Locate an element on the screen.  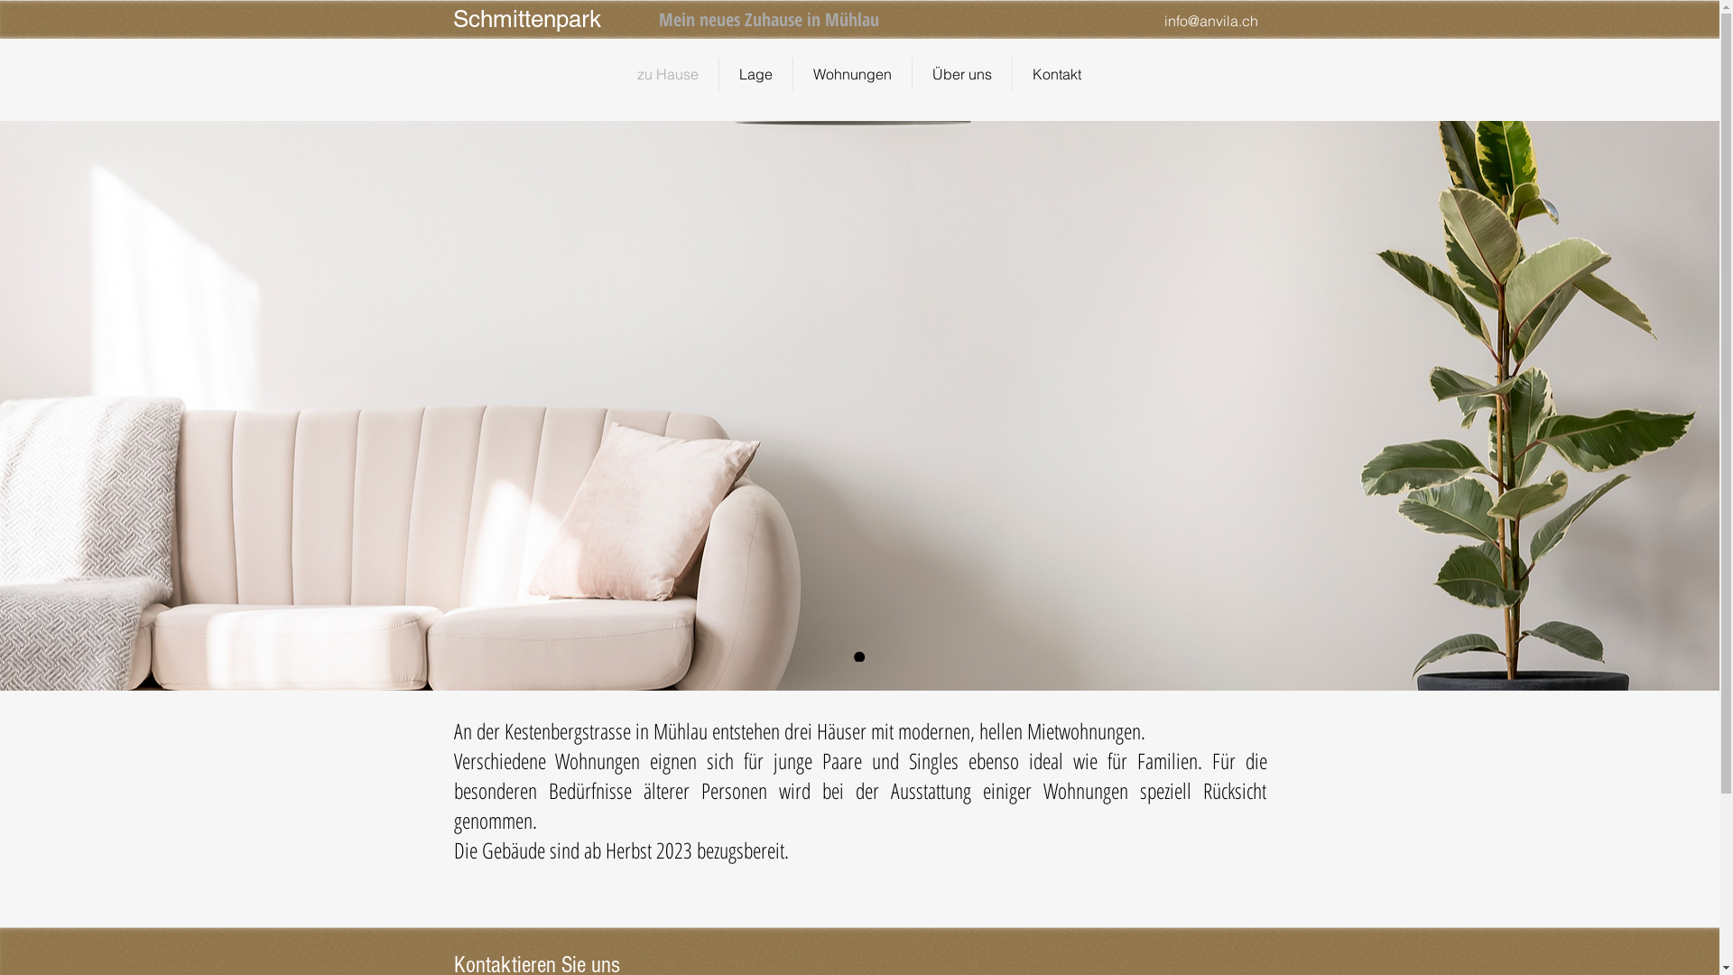
Kontakt is located at coordinates (1057, 74).